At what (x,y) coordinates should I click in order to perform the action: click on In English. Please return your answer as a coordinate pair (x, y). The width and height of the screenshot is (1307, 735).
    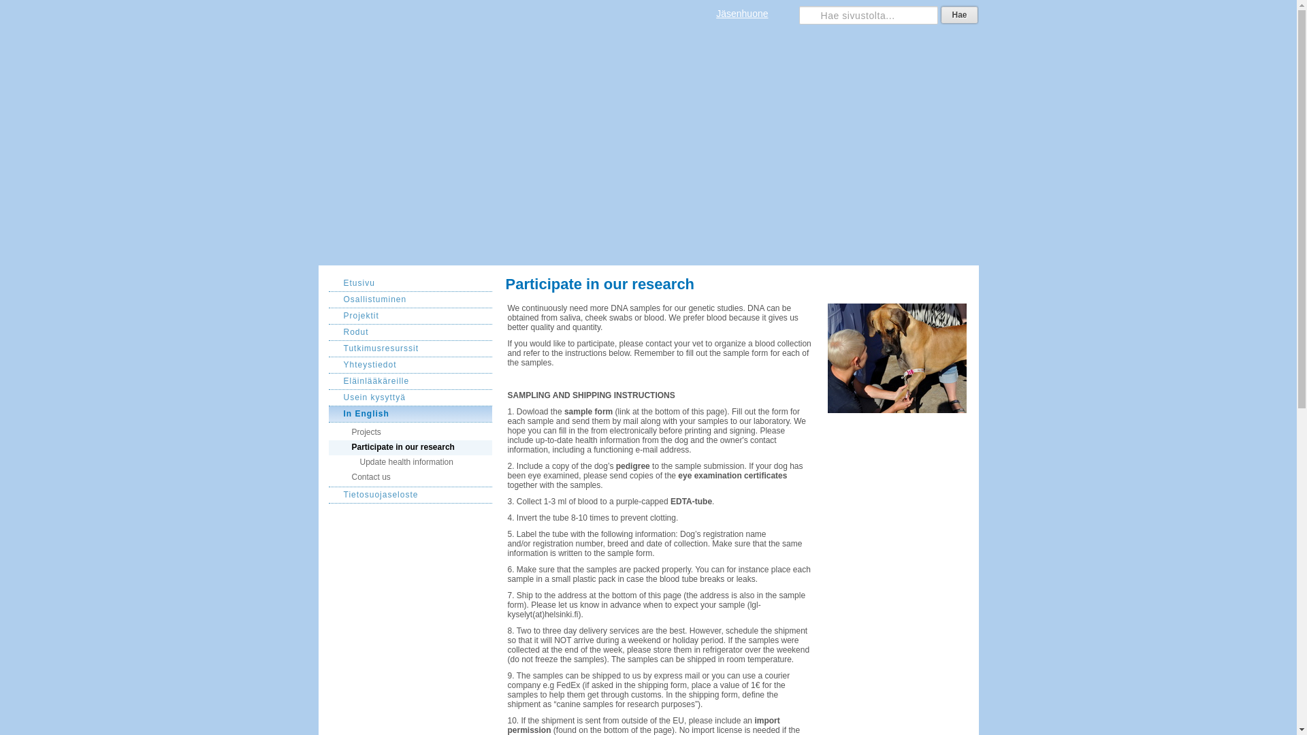
    Looking at the image, I should click on (409, 414).